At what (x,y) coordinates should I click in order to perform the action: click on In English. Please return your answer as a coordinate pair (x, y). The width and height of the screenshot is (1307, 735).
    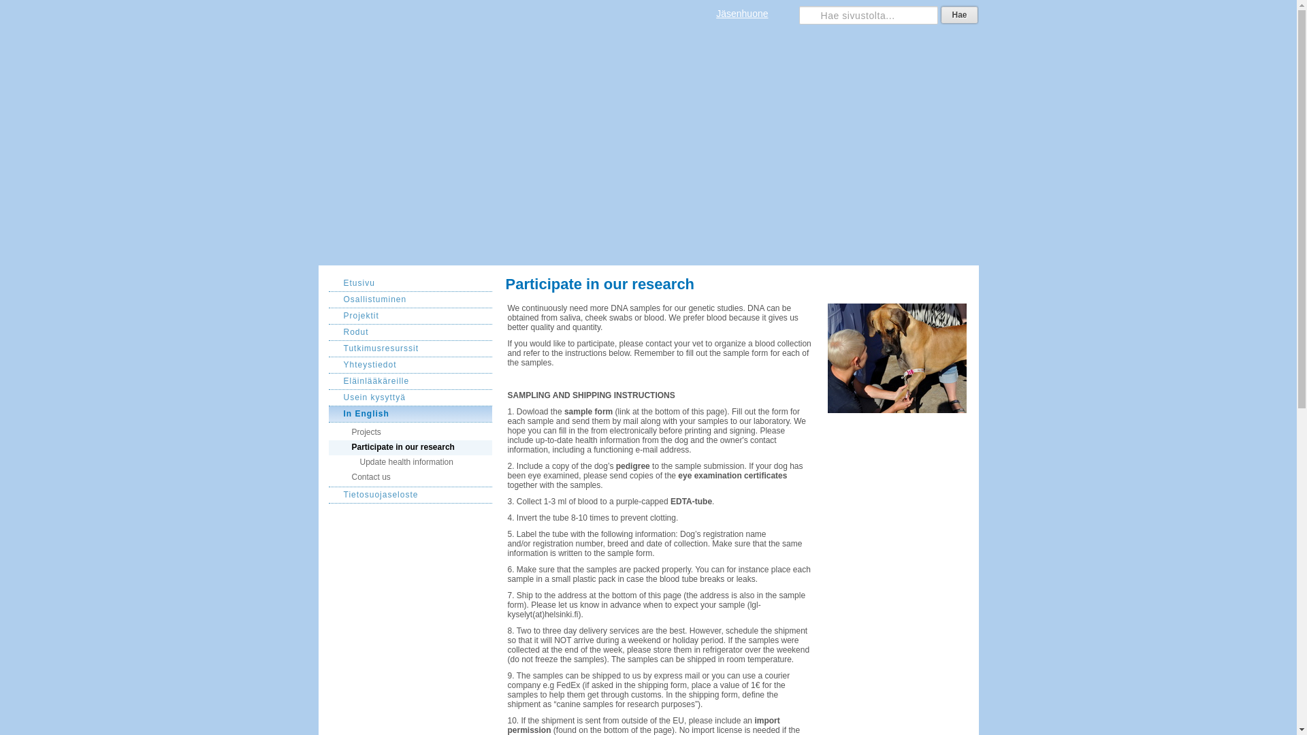
    Looking at the image, I should click on (409, 414).